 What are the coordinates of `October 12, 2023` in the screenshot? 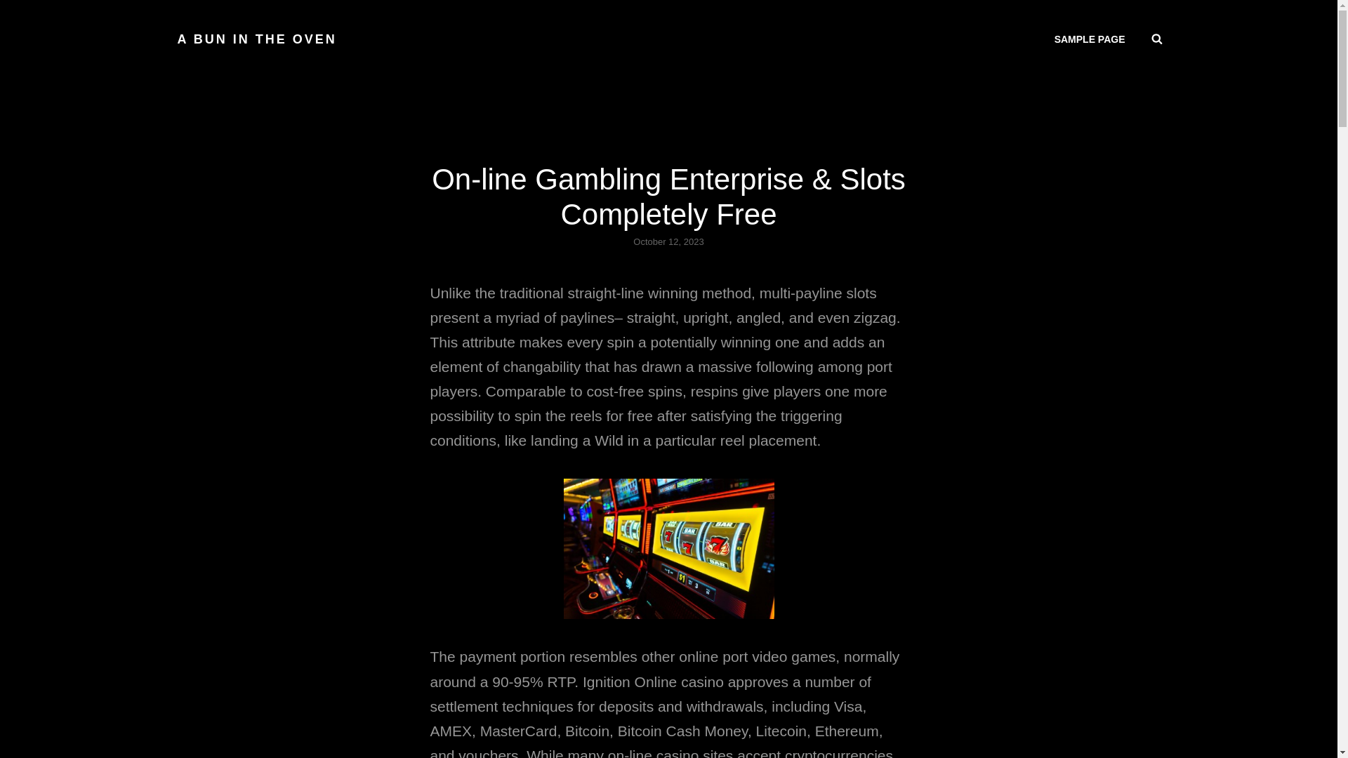 It's located at (668, 241).